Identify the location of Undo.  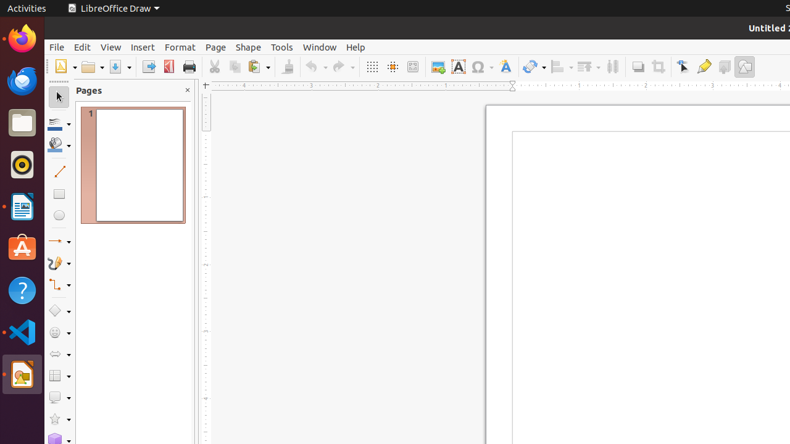
(316, 67).